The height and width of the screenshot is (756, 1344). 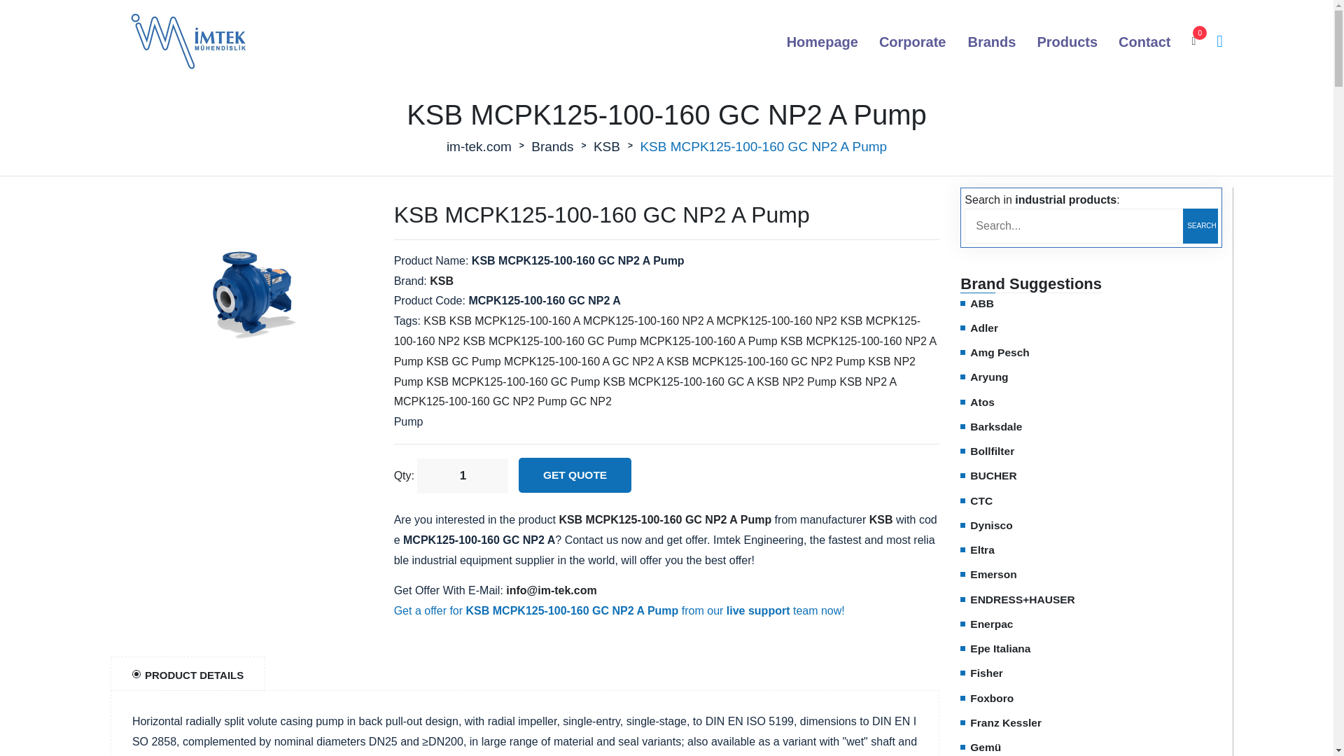 I want to click on MCPK125-100-160 NP2, so click(x=777, y=321).